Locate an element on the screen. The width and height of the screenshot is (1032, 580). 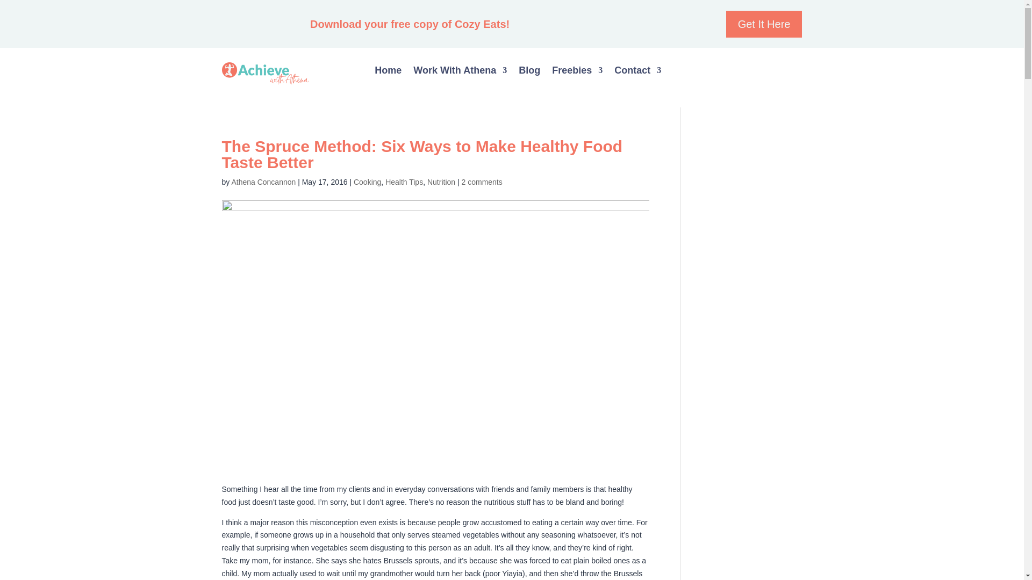
2 comments is located at coordinates (482, 182).